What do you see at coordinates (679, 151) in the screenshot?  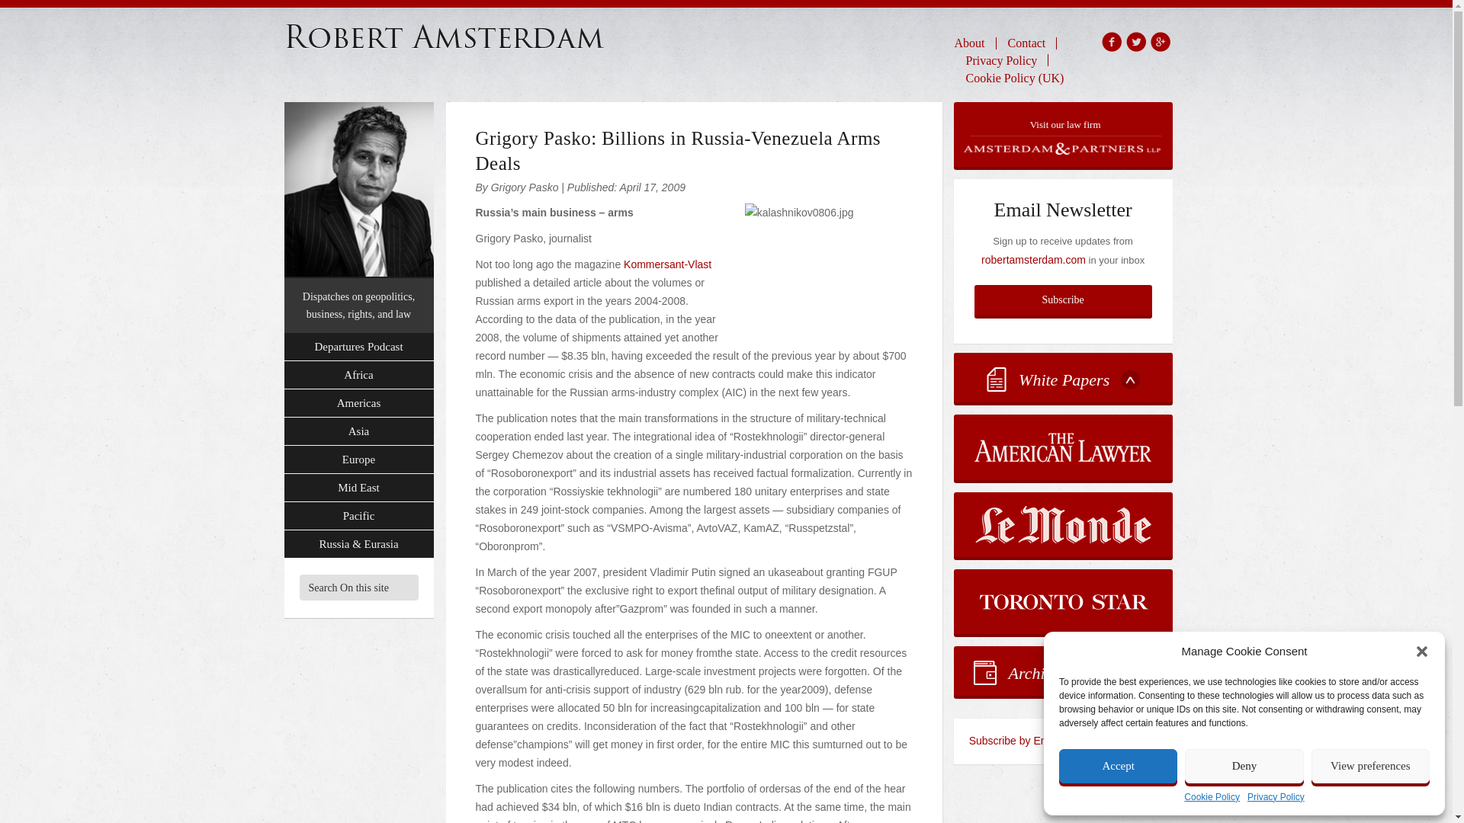 I see `Grigory Pasko: Billions in Russia-Venezuela Arms Deals` at bounding box center [679, 151].